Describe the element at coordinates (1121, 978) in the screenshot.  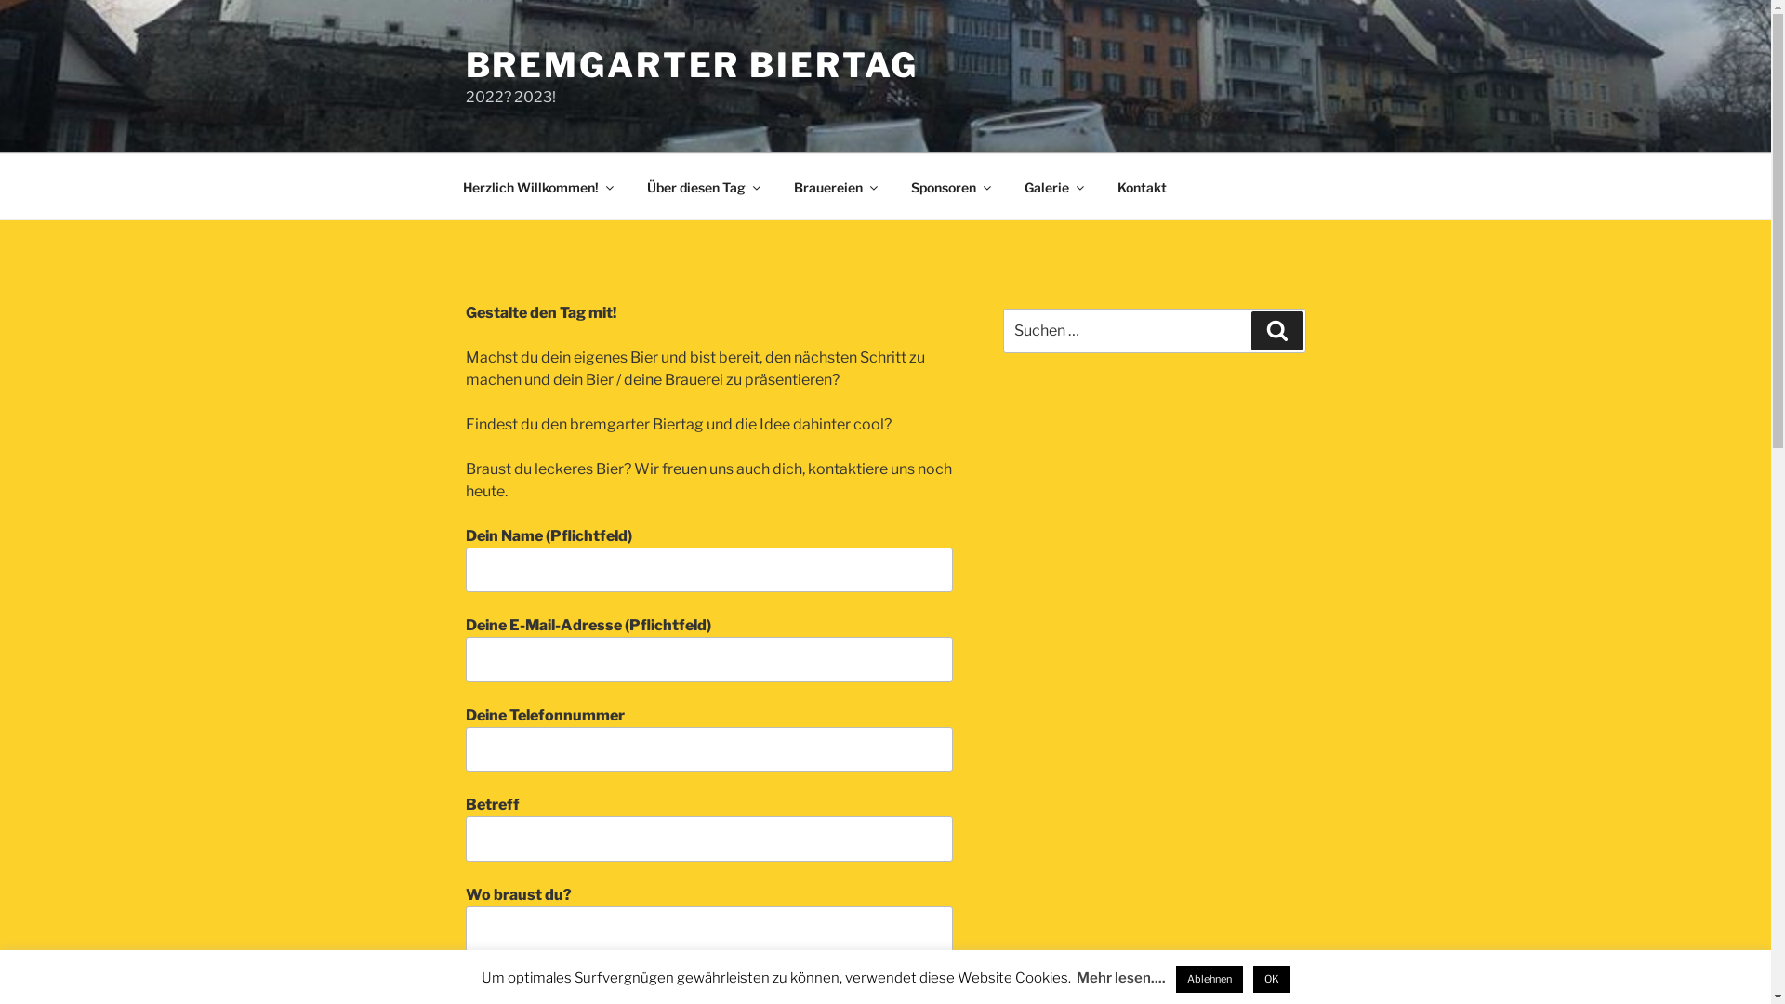
I see `Mehr lesen....` at that location.